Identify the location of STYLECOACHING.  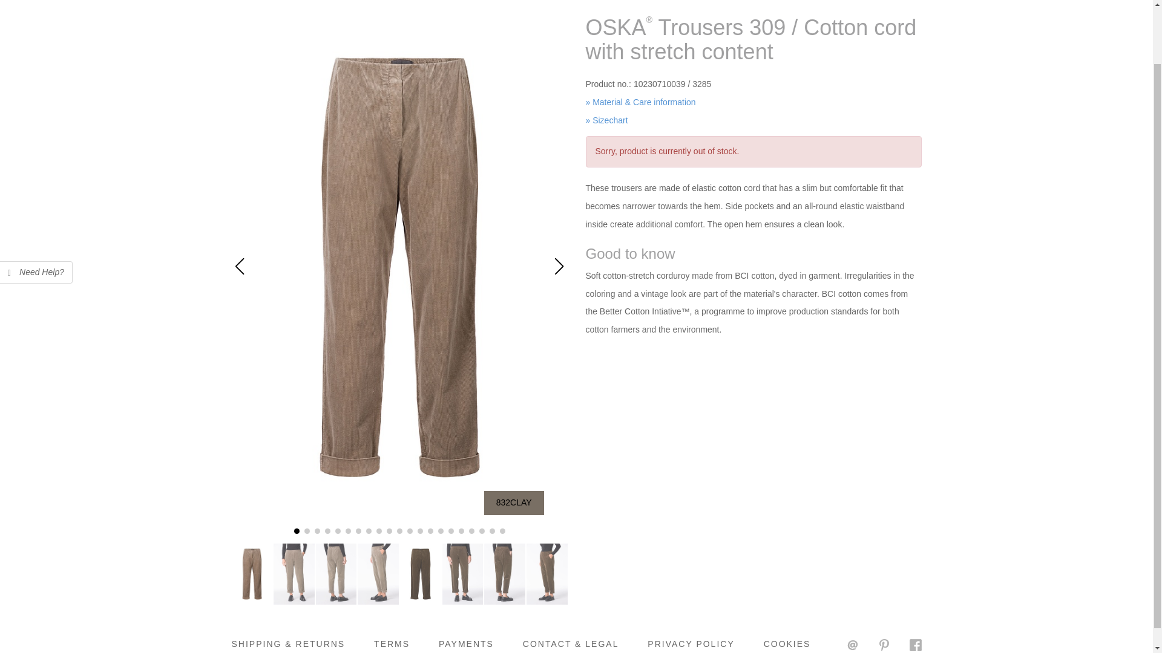
(390, 1).